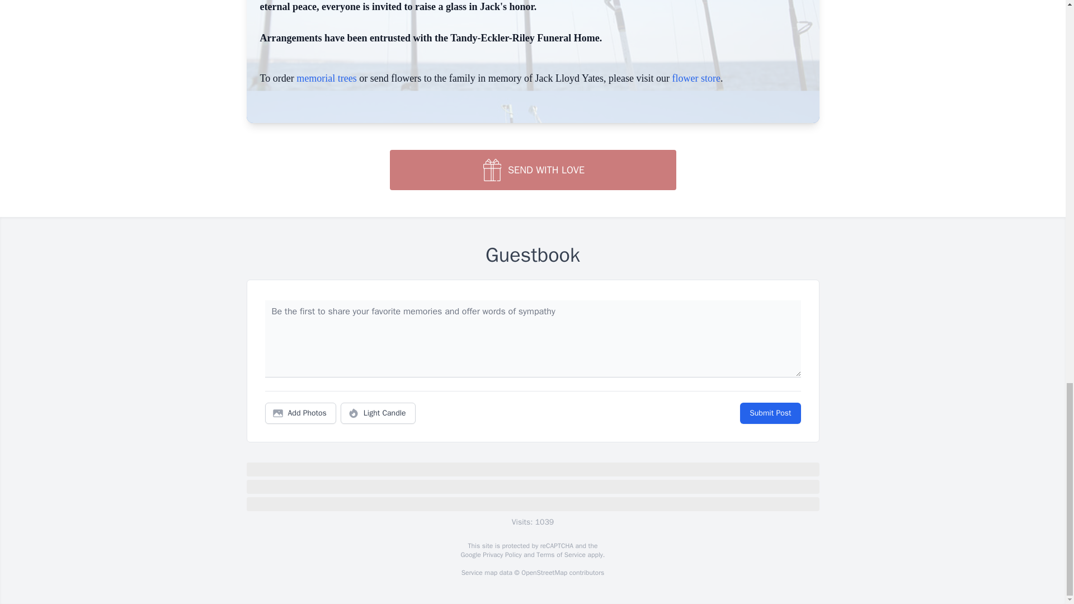 The width and height of the screenshot is (1074, 604). Describe the element at coordinates (300, 413) in the screenshot. I see `Add Photos` at that location.